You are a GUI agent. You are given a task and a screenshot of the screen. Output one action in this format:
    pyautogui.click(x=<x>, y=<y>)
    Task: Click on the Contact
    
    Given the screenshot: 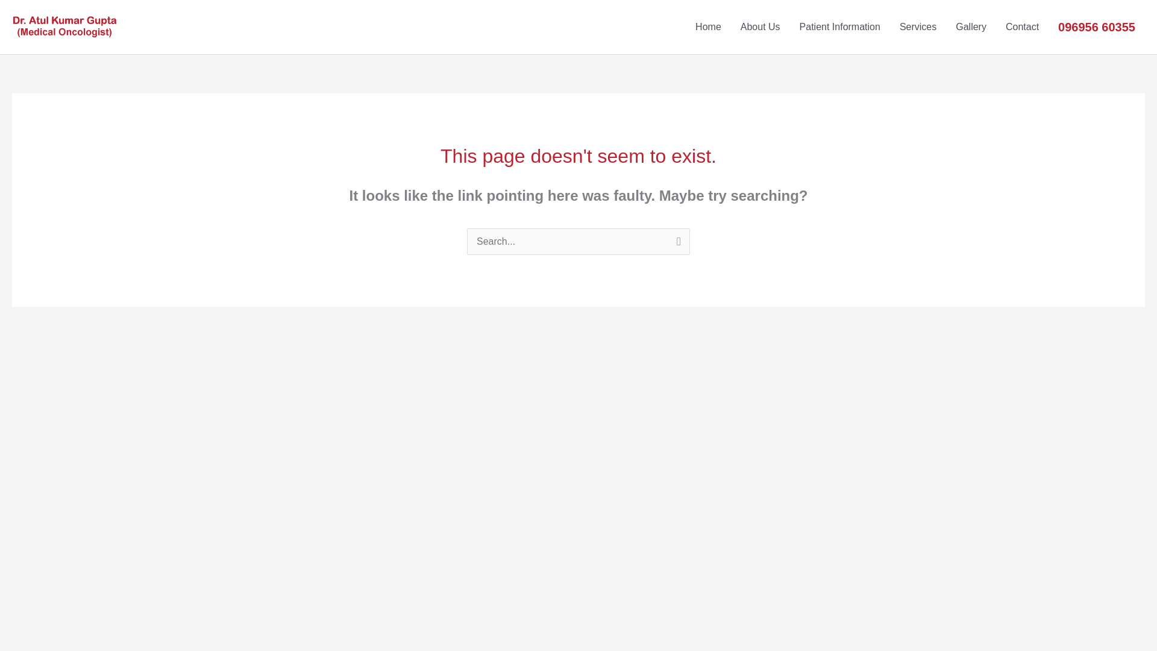 What is the action you would take?
    pyautogui.click(x=1022, y=27)
    